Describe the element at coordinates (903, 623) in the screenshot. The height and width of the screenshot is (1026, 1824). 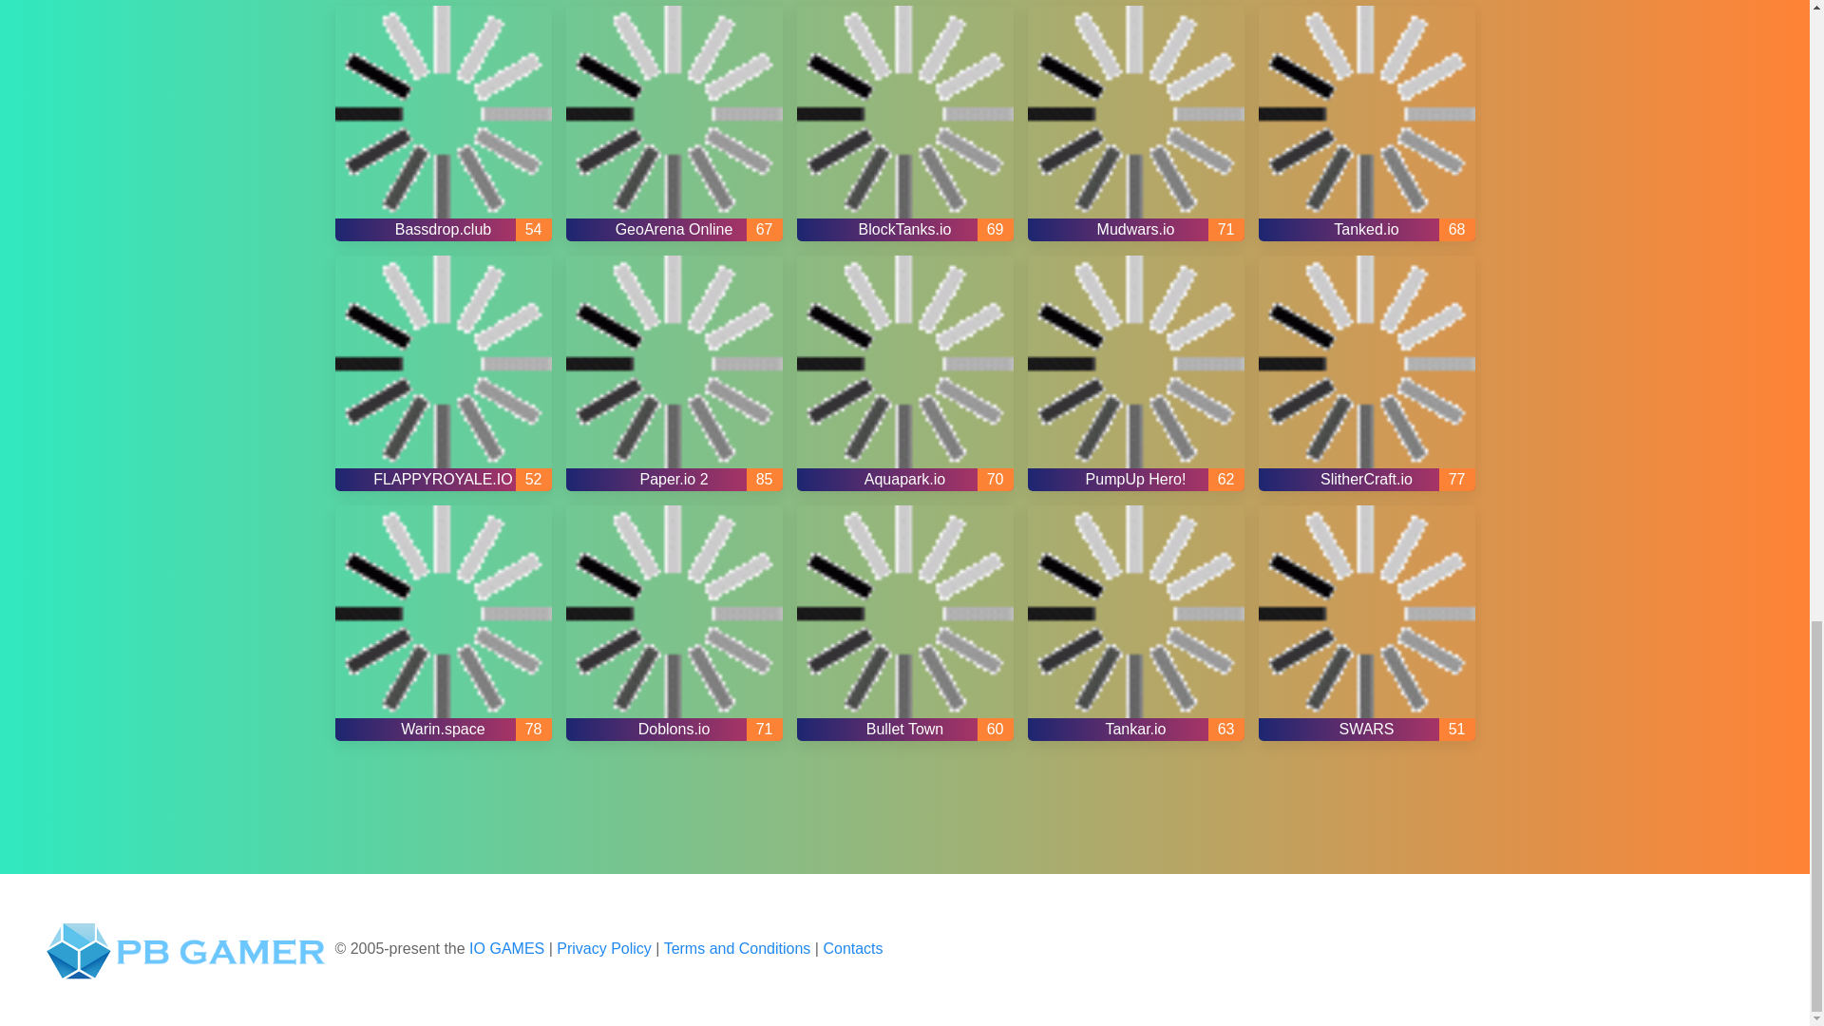
I see `Bullet Town` at that location.